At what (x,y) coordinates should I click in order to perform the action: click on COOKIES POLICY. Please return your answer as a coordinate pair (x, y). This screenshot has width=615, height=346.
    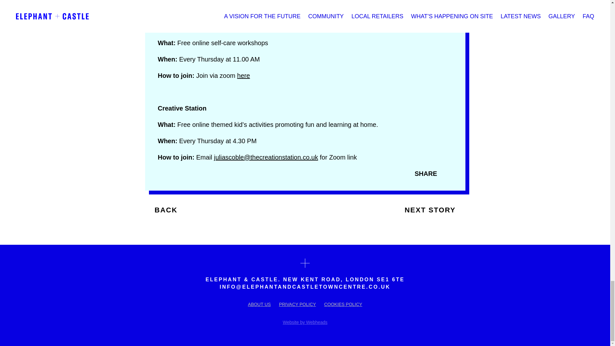
    Looking at the image, I should click on (343, 304).